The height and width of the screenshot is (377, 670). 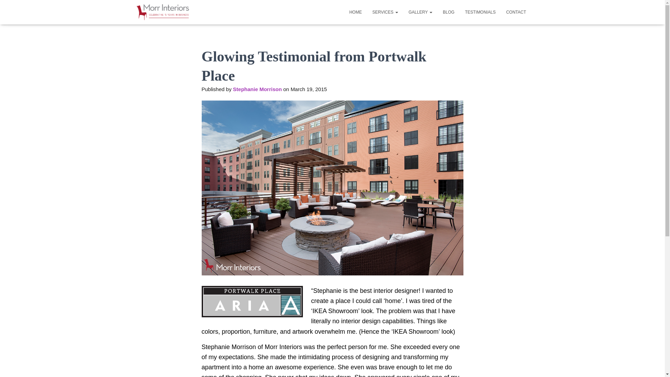 What do you see at coordinates (420, 12) in the screenshot?
I see `Gallery` at bounding box center [420, 12].